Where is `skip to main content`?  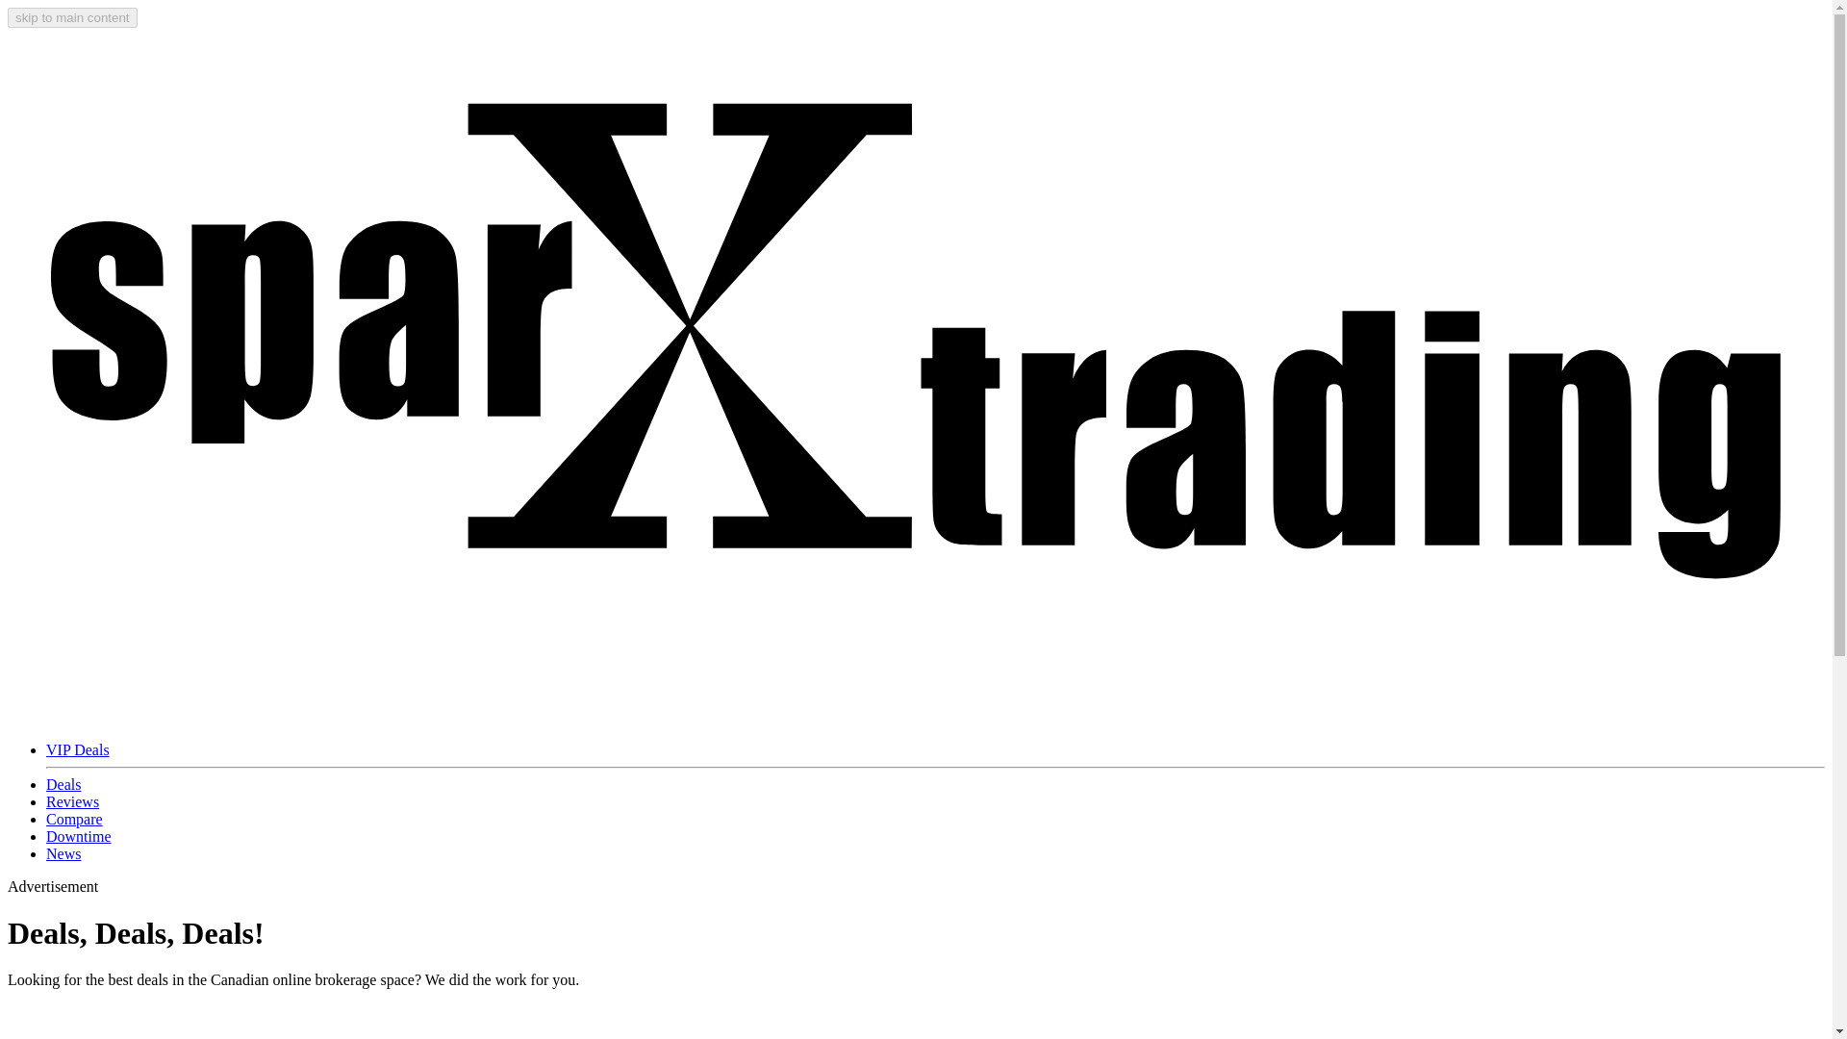
skip to main content is located at coordinates (71, 17).